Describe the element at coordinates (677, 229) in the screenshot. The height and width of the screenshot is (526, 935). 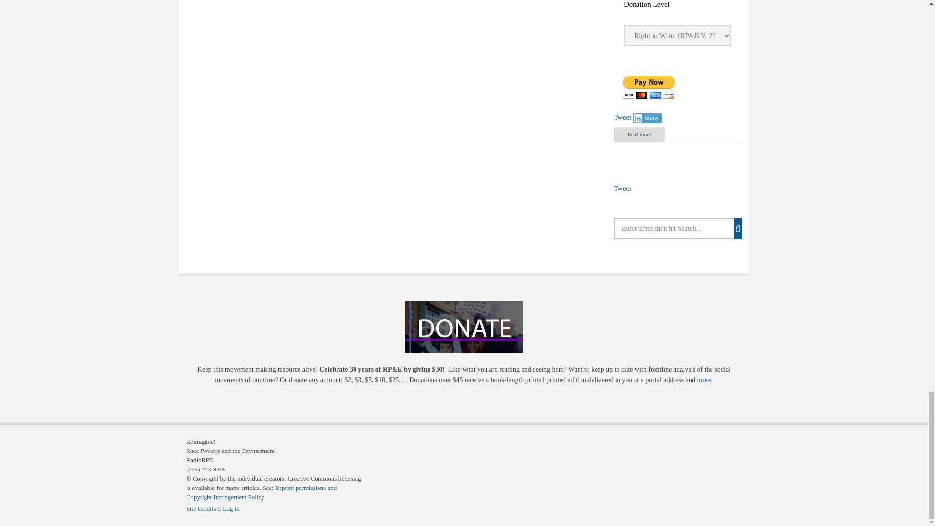
I see `Enter terms then hit Search...` at that location.